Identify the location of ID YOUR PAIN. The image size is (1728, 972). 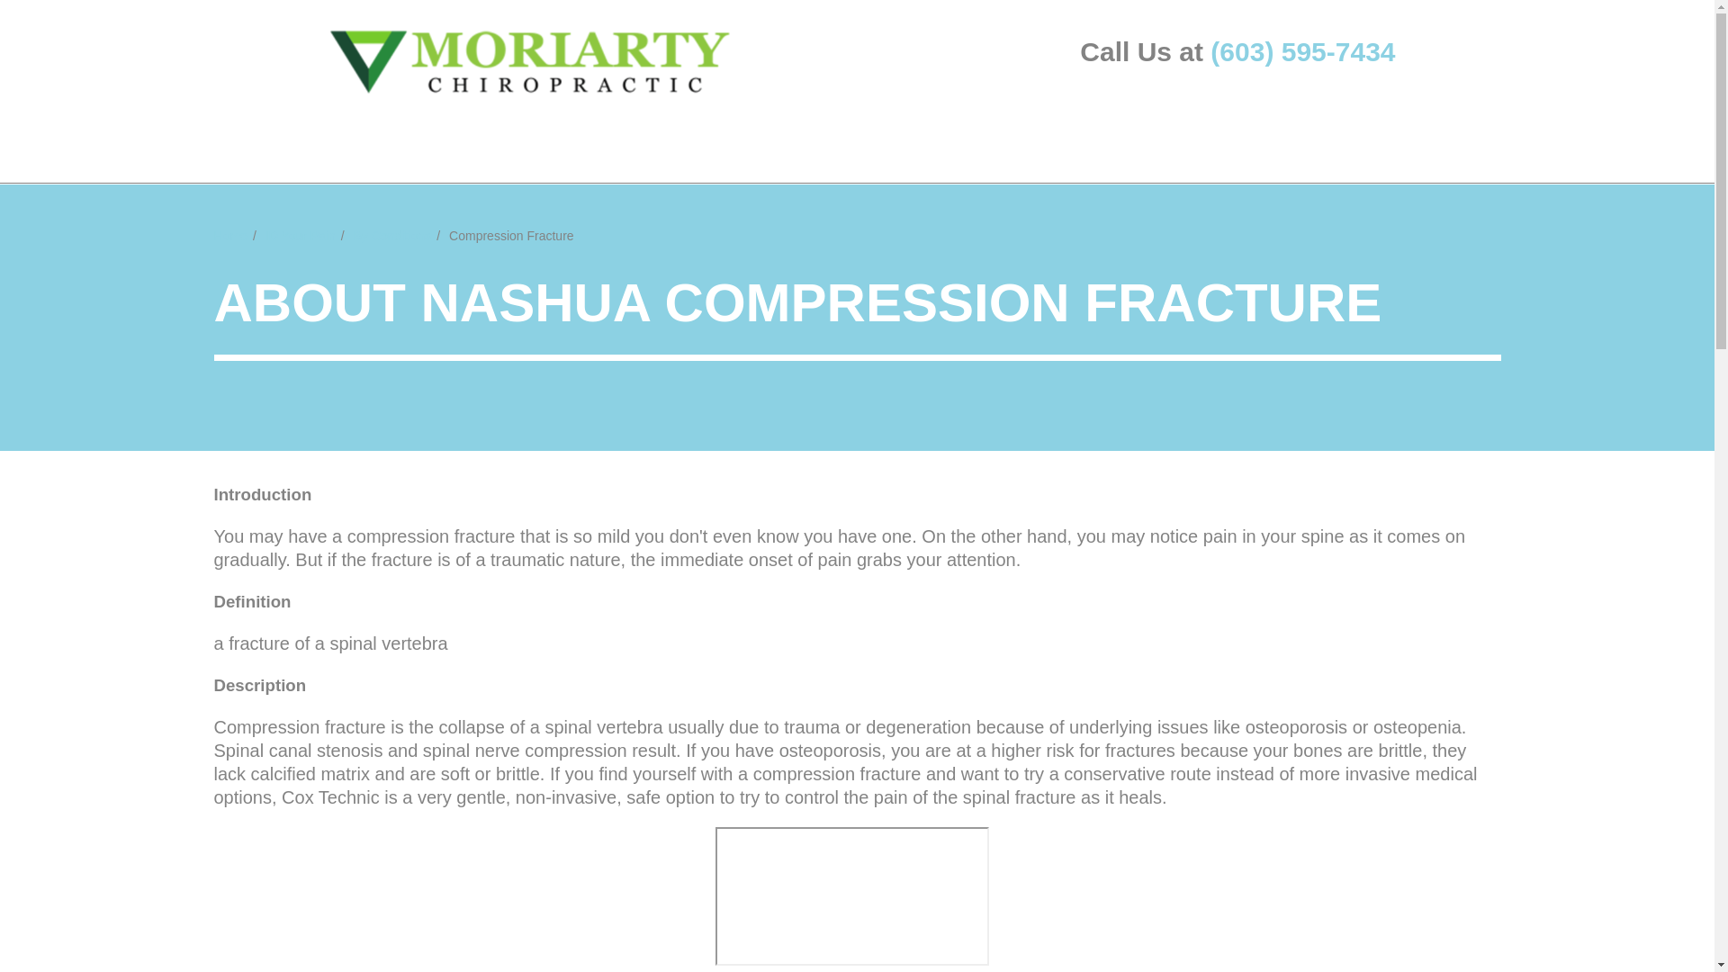
(247, 139).